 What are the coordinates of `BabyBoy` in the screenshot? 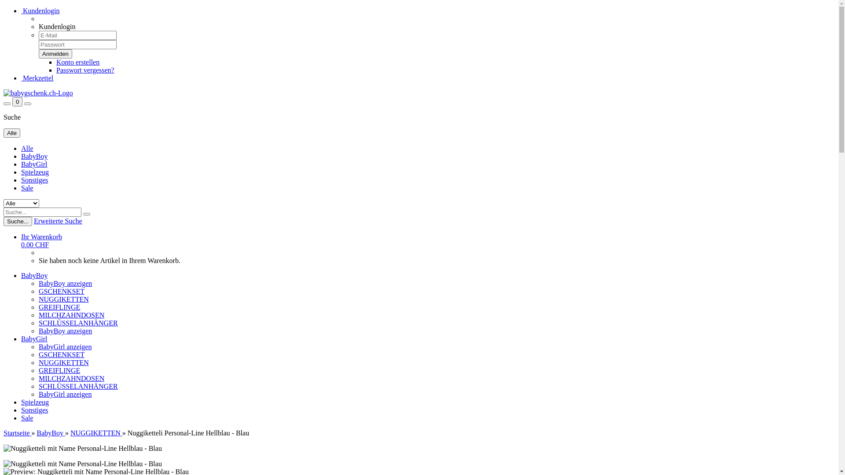 It's located at (51, 433).